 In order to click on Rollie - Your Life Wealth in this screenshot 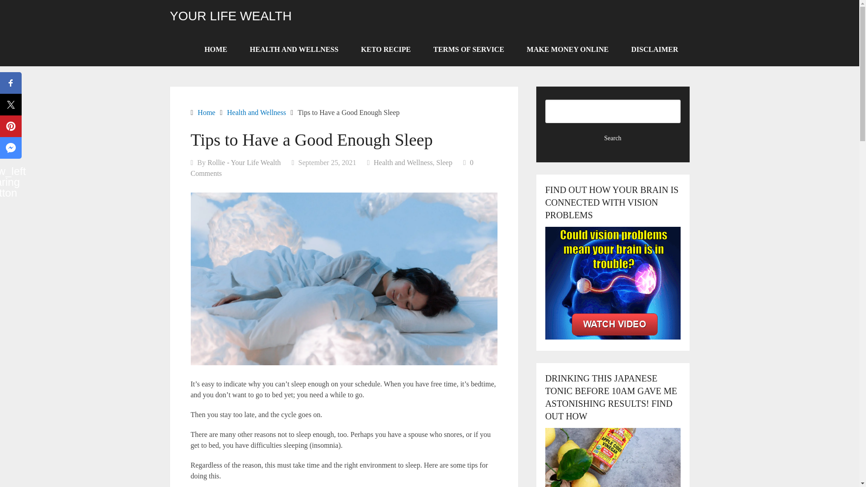, I will do `click(244, 162)`.